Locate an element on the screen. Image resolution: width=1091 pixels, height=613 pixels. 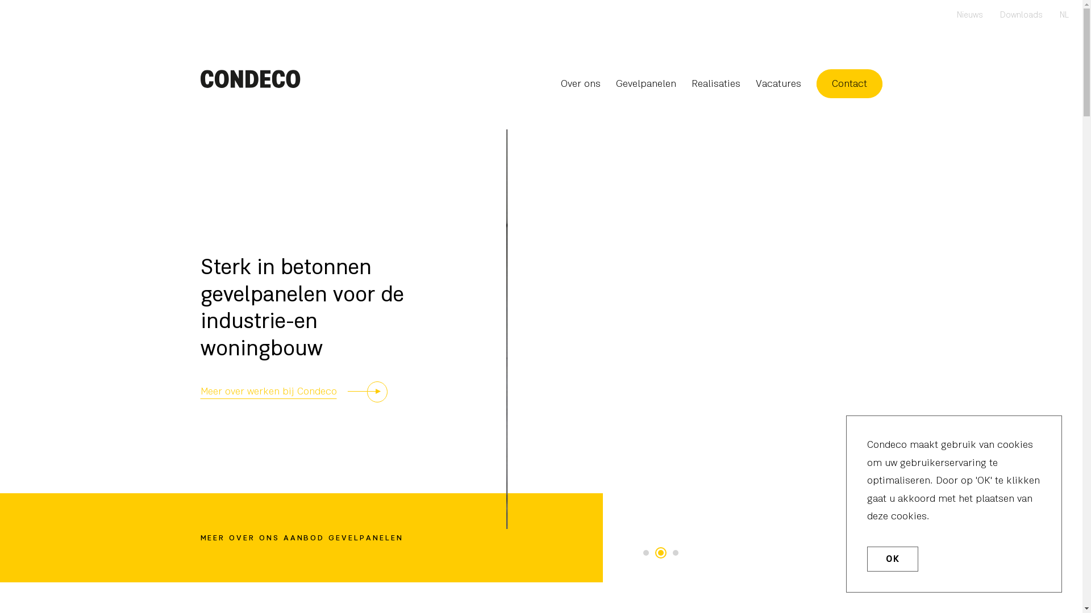
Gevelpanelen is located at coordinates (646, 85).